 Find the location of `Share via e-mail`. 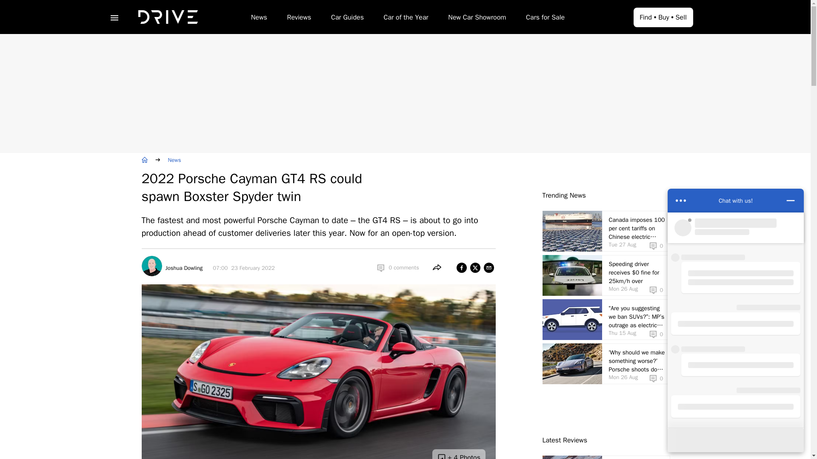

Share via e-mail is located at coordinates (488, 267).